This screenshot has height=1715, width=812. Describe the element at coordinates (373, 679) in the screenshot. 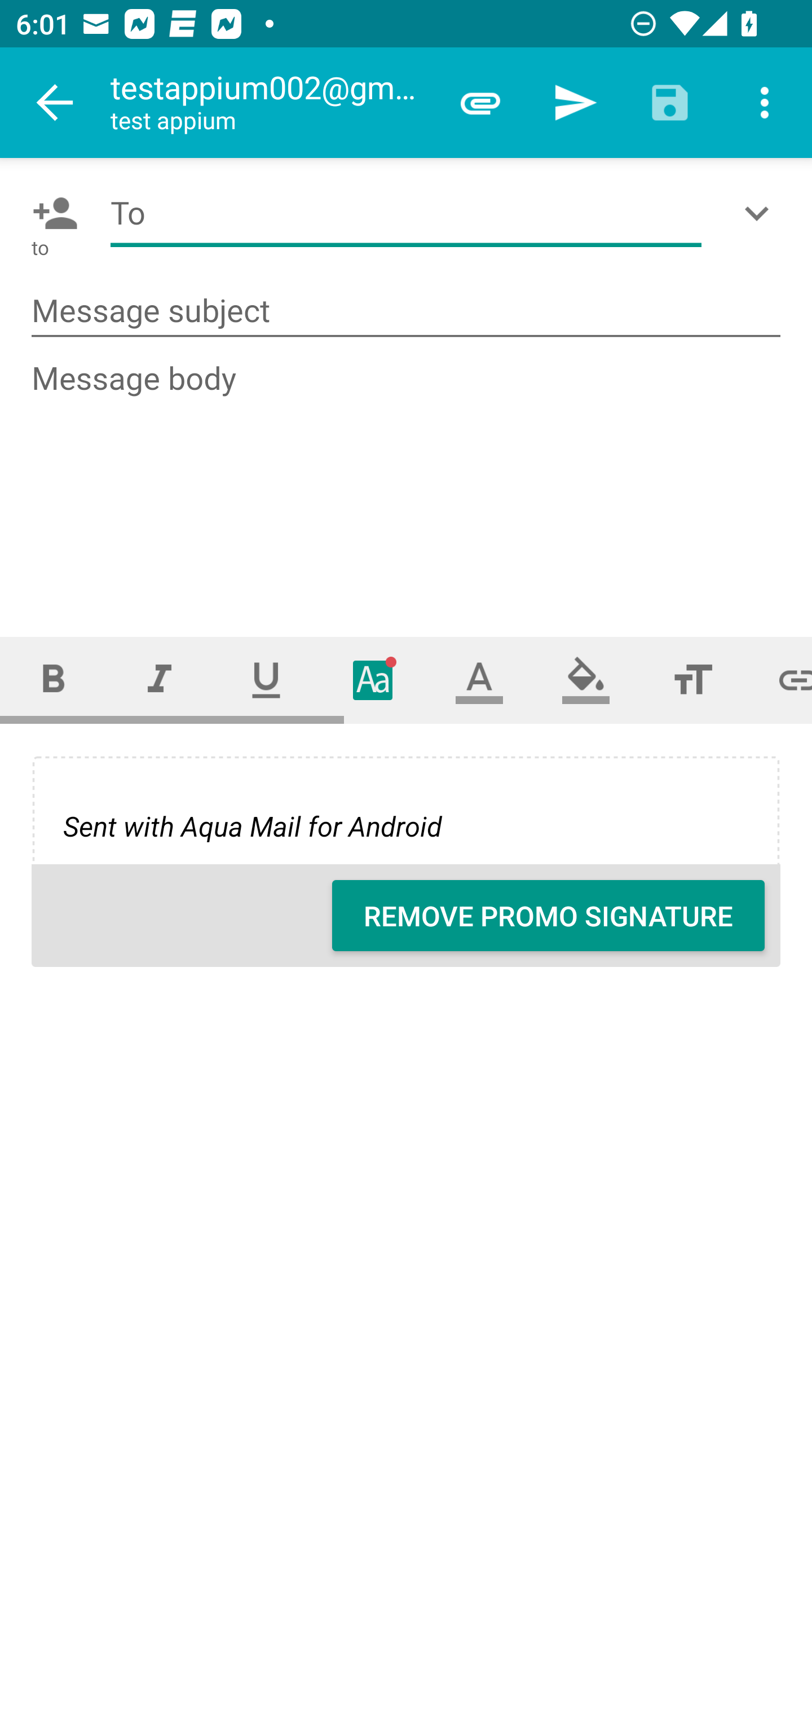

I see `Typeface (font)` at that location.